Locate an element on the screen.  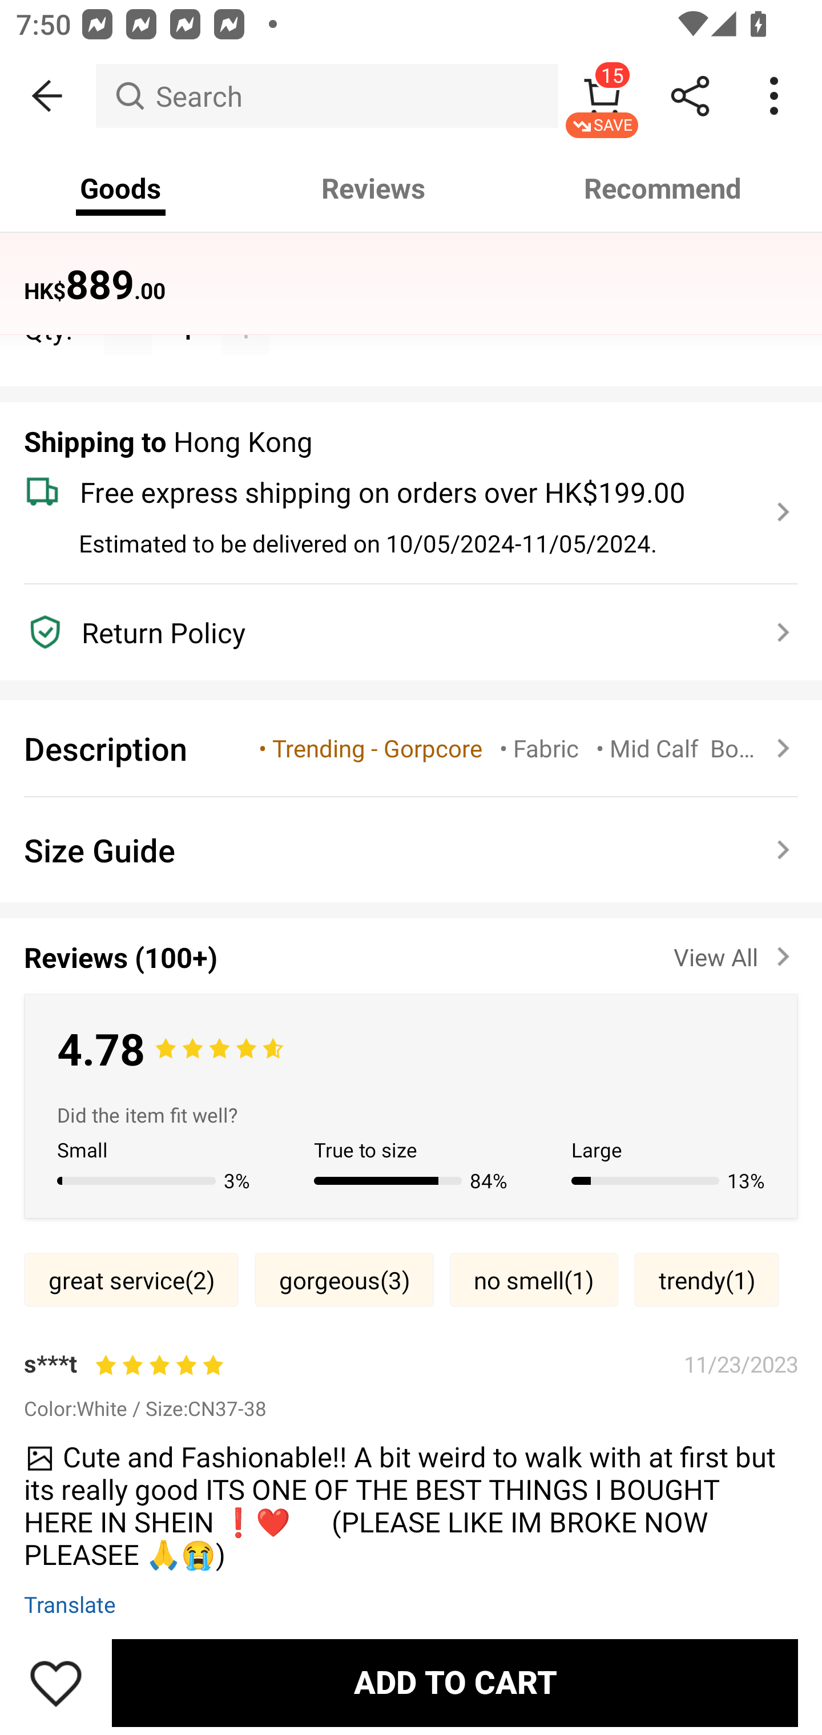
Search is located at coordinates (327, 96).